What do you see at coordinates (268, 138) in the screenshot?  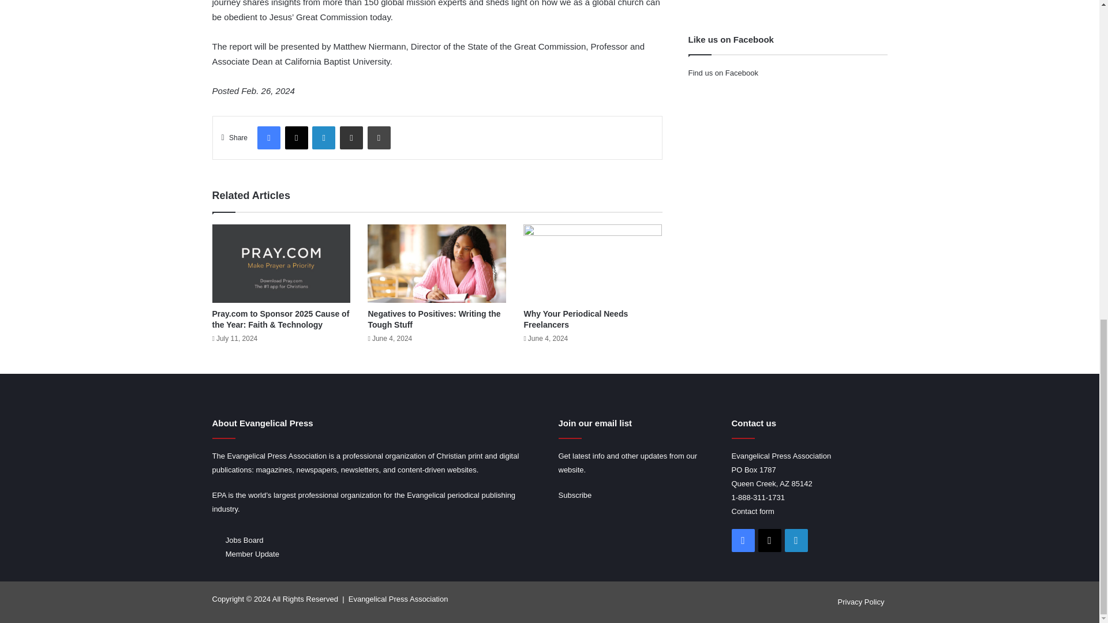 I see `Facebook` at bounding box center [268, 138].